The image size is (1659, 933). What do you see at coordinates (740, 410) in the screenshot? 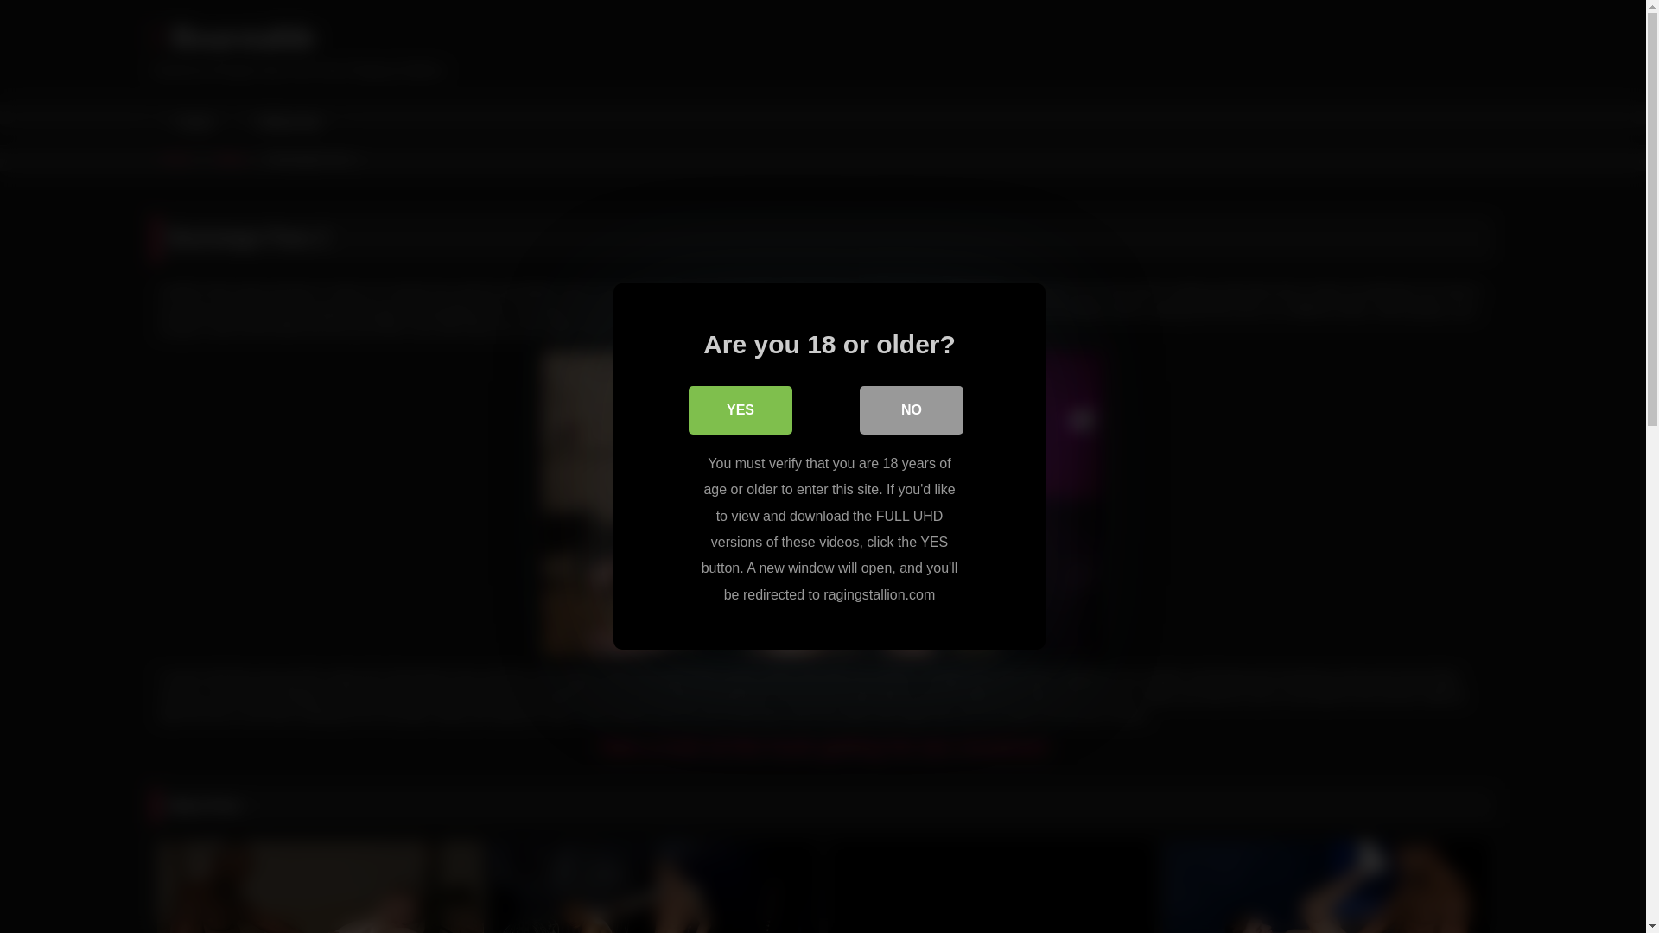
I see `YES` at bounding box center [740, 410].